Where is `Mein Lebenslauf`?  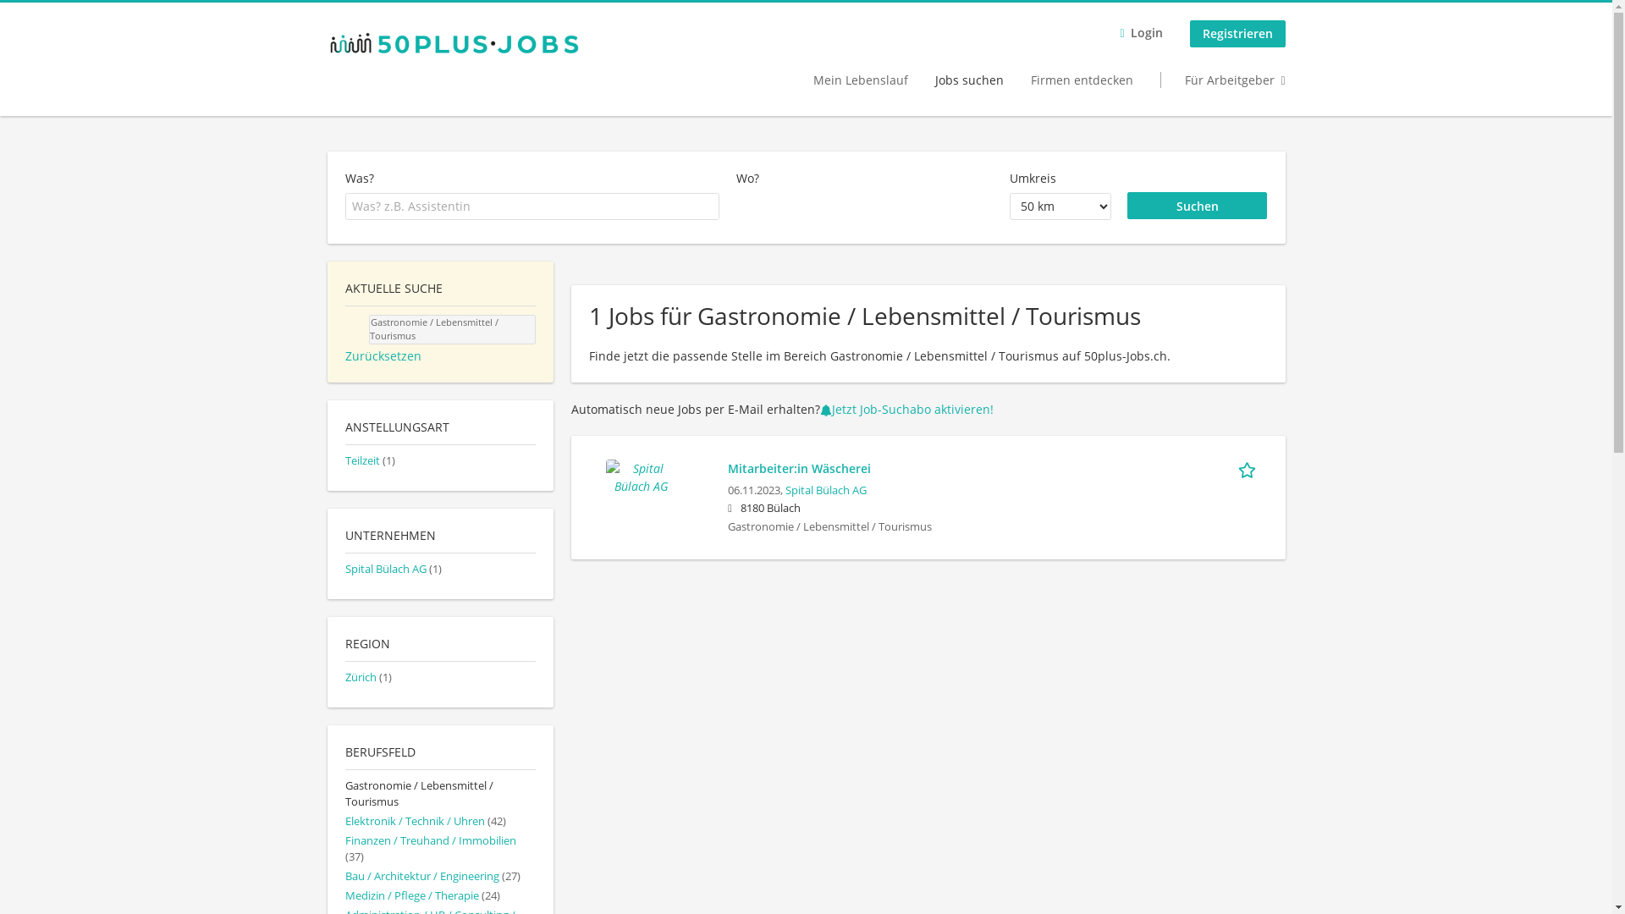 Mein Lebenslauf is located at coordinates (861, 80).